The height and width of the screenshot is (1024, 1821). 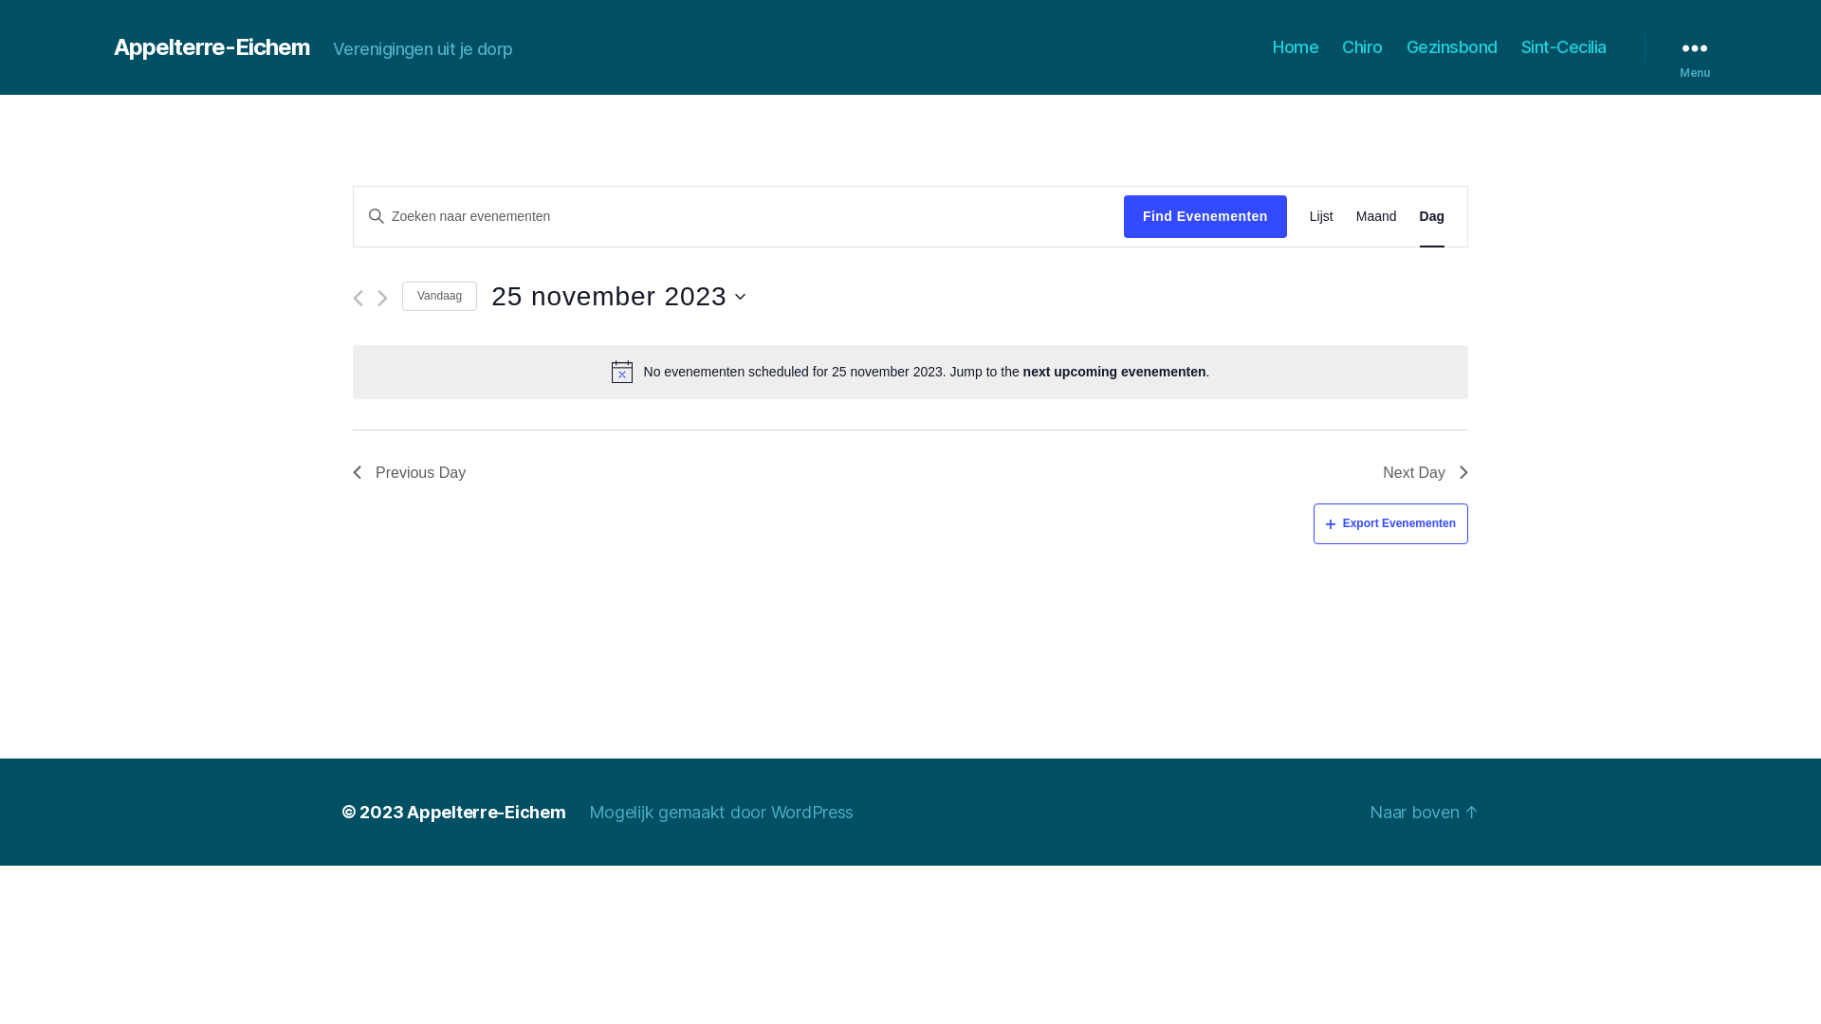 What do you see at coordinates (1377, 216) in the screenshot?
I see `Maand` at bounding box center [1377, 216].